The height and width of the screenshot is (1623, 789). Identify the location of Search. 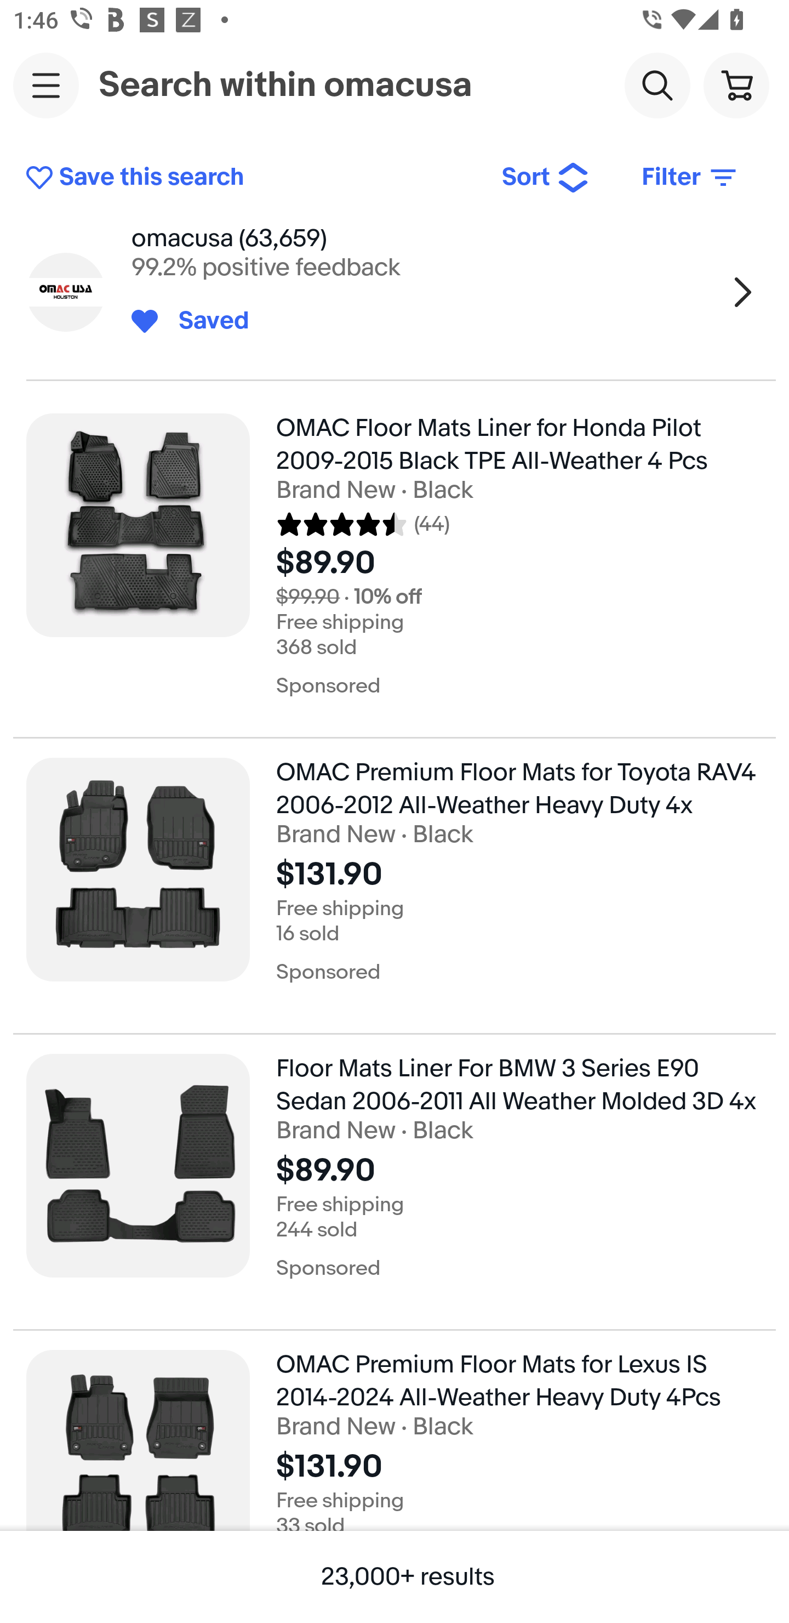
(657, 84).